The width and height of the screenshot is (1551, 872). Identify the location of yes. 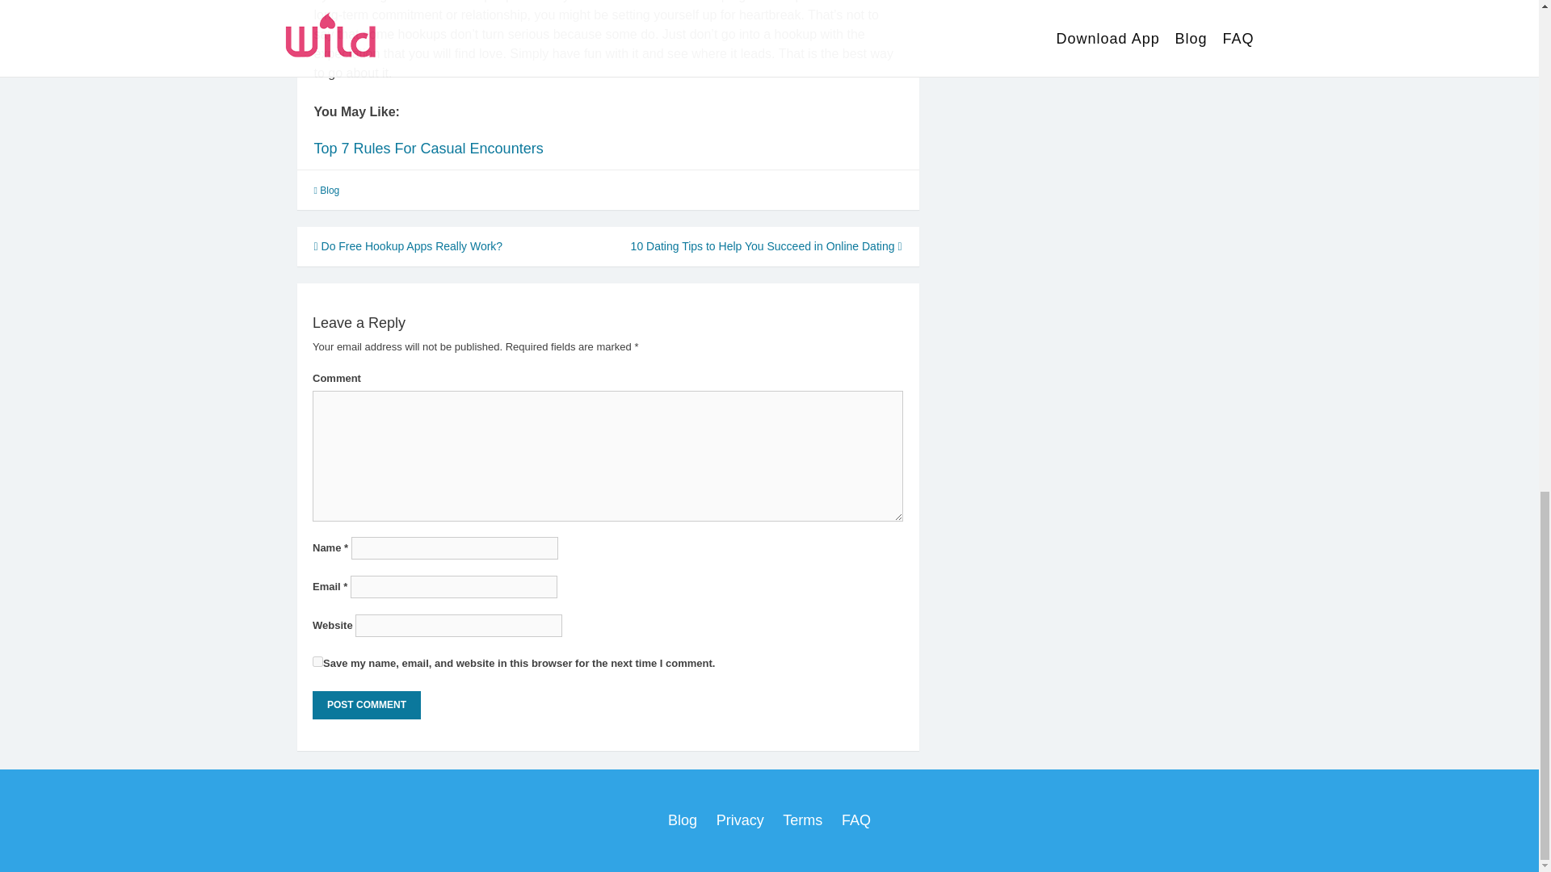
(317, 662).